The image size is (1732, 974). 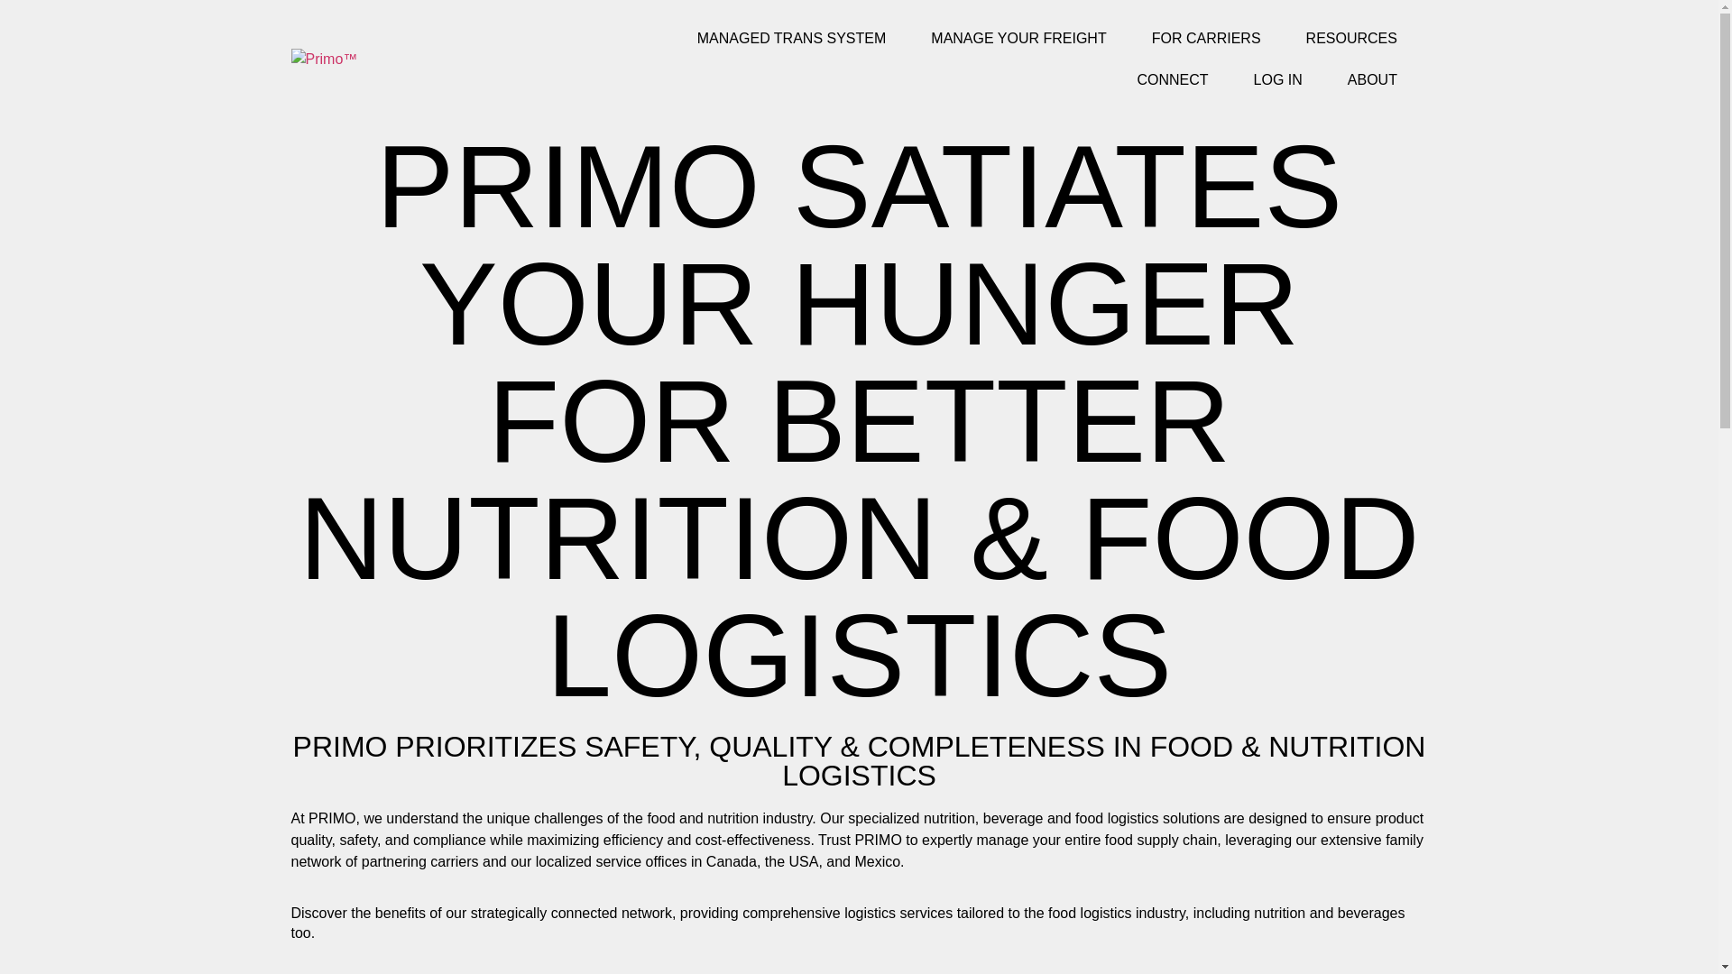 I want to click on LOG IN, so click(x=1277, y=79).